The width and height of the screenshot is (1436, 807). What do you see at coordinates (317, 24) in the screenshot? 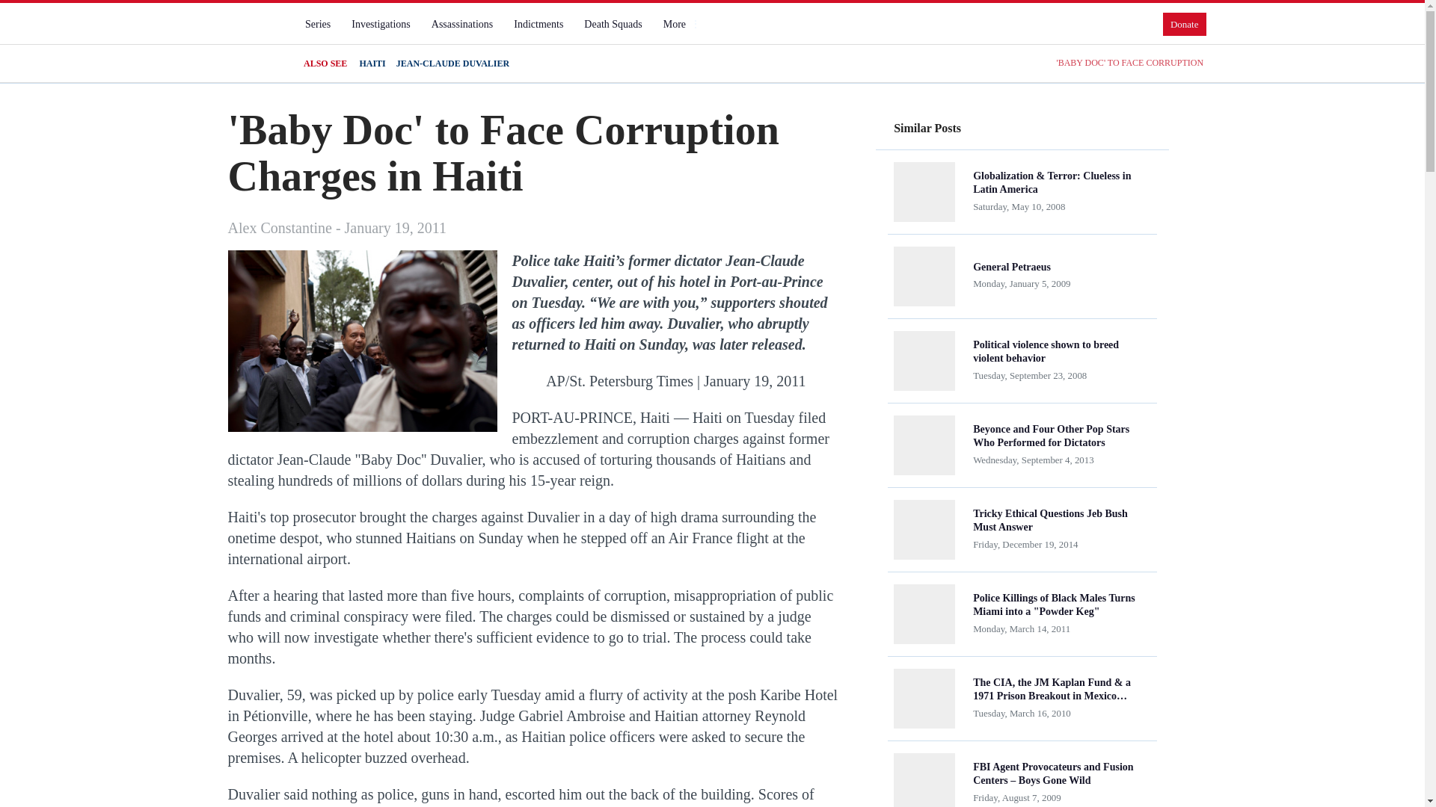
I see `Series` at bounding box center [317, 24].